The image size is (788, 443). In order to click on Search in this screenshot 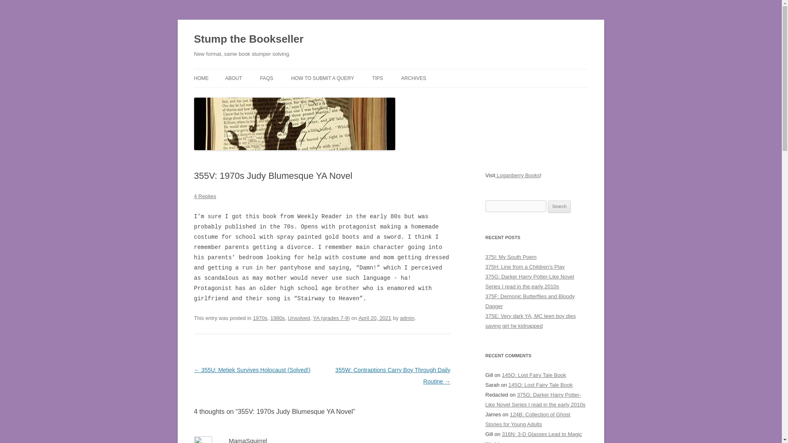, I will do `click(559, 207)`.